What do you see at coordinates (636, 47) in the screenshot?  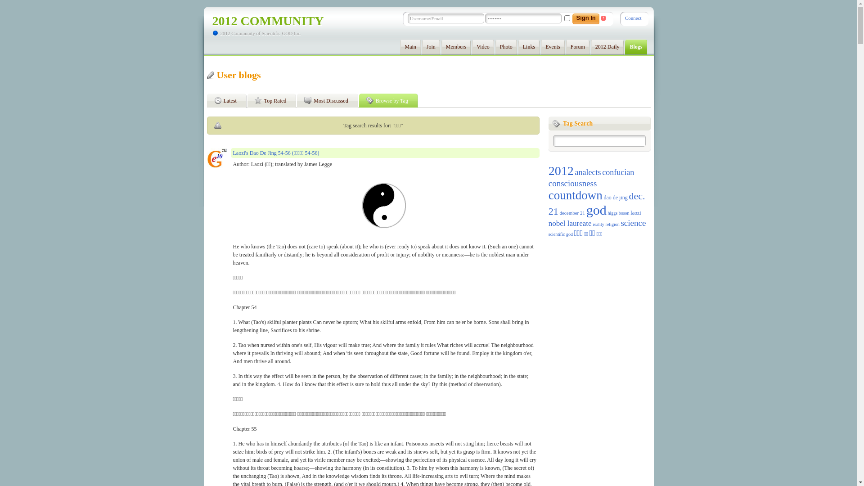 I see `Blogs` at bounding box center [636, 47].